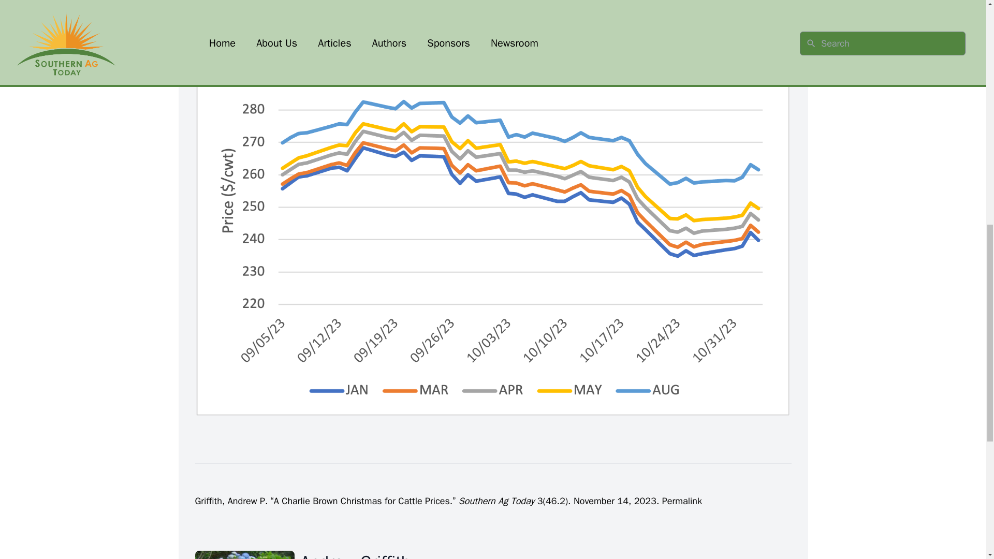 This screenshot has height=559, width=994. Describe the element at coordinates (681, 501) in the screenshot. I see `Permalink` at that location.